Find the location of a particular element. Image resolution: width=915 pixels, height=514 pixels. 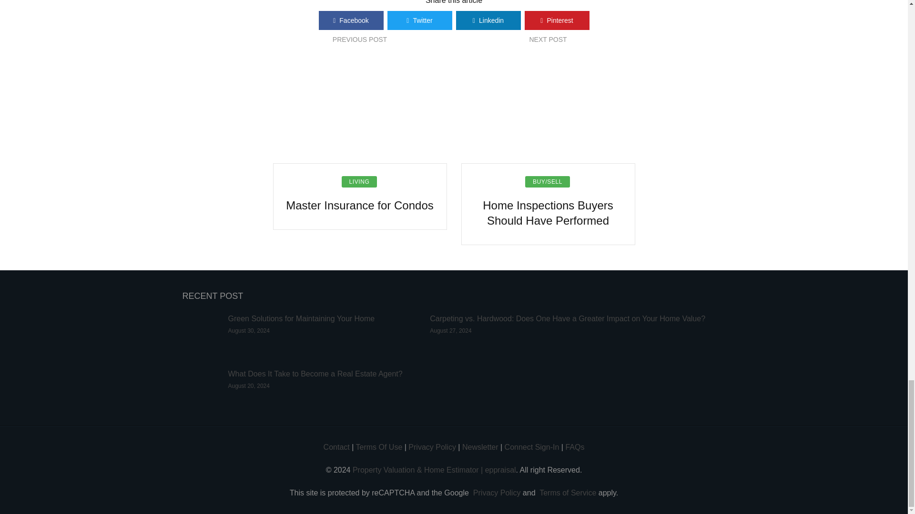

Share on Pinterest is located at coordinates (557, 20).